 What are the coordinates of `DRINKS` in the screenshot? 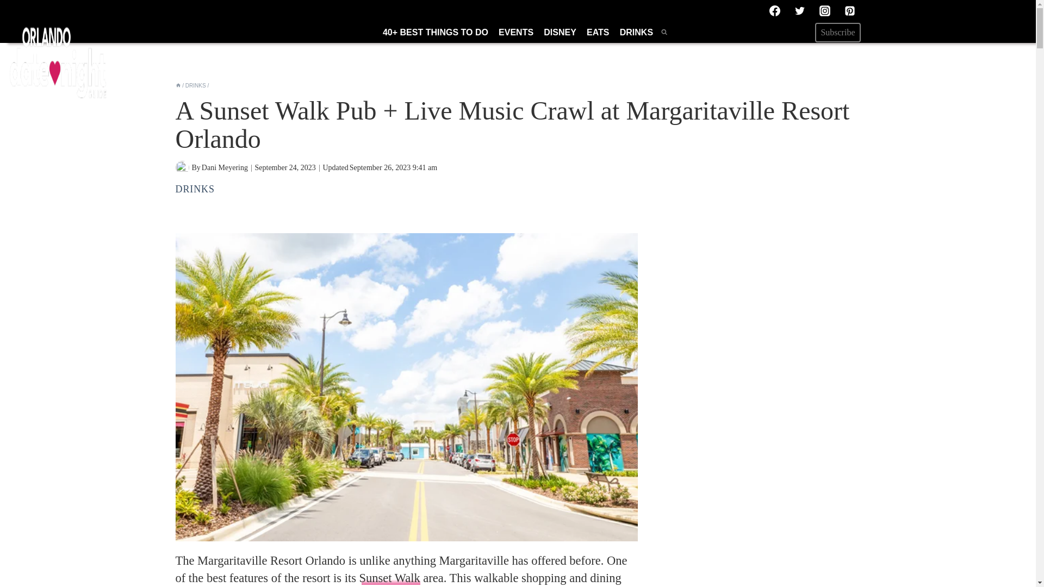 It's located at (636, 32).